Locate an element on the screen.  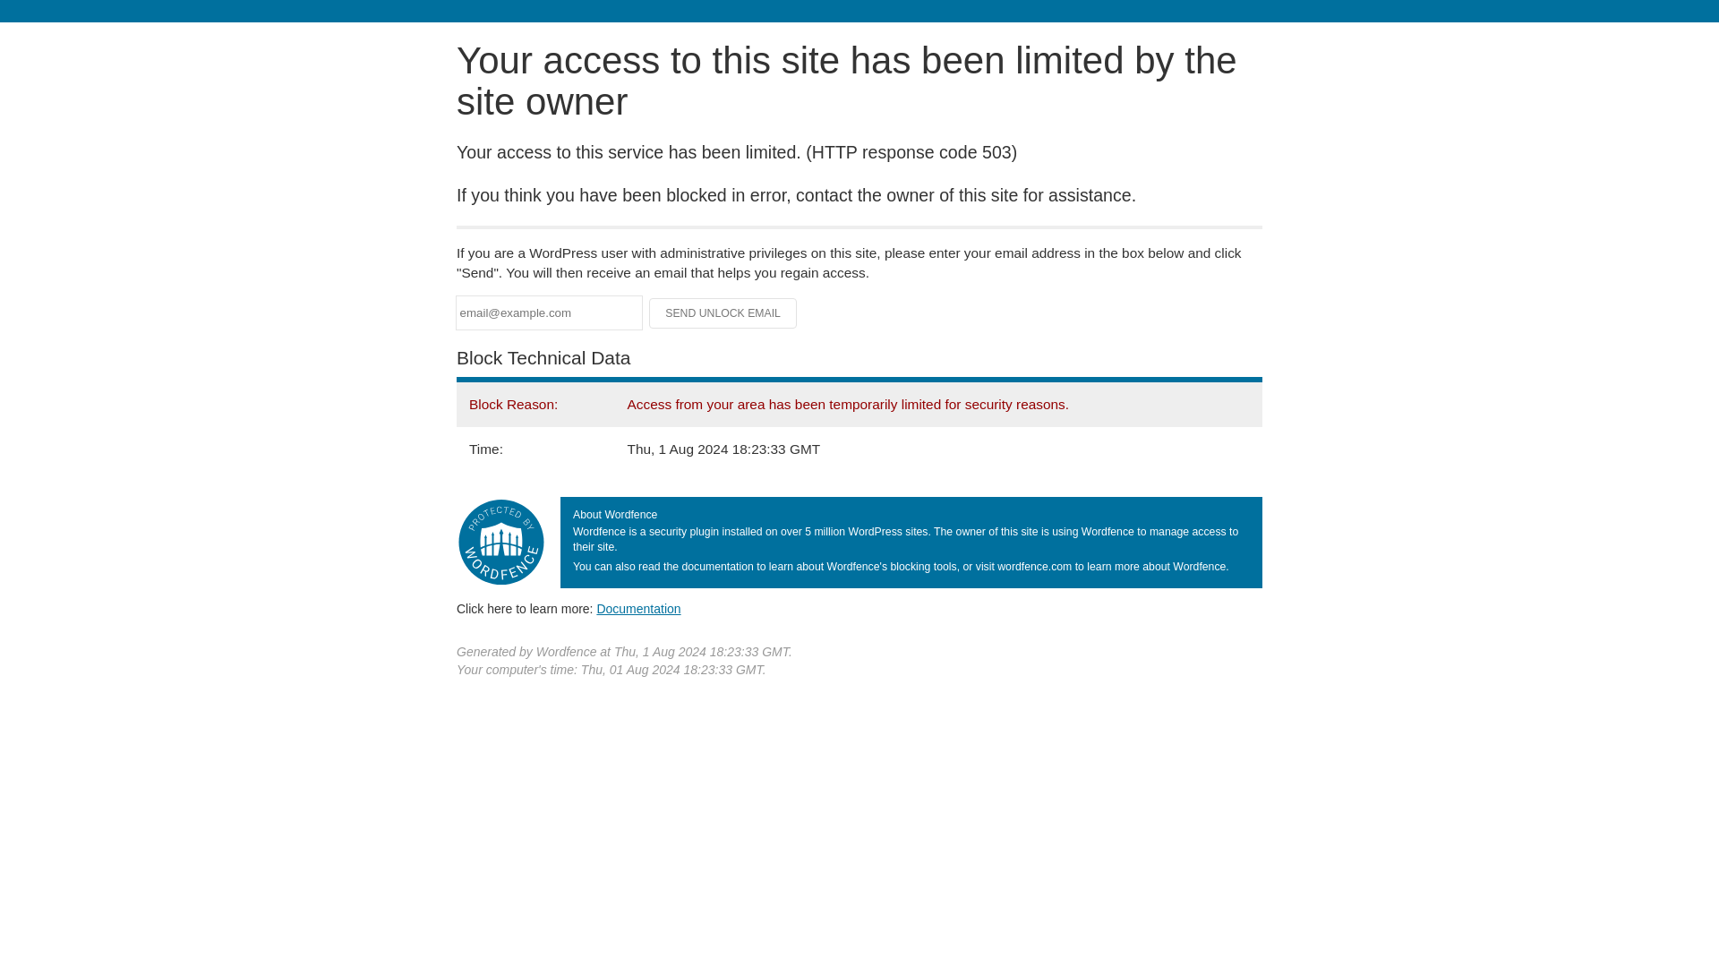
Documentation is located at coordinates (638, 608).